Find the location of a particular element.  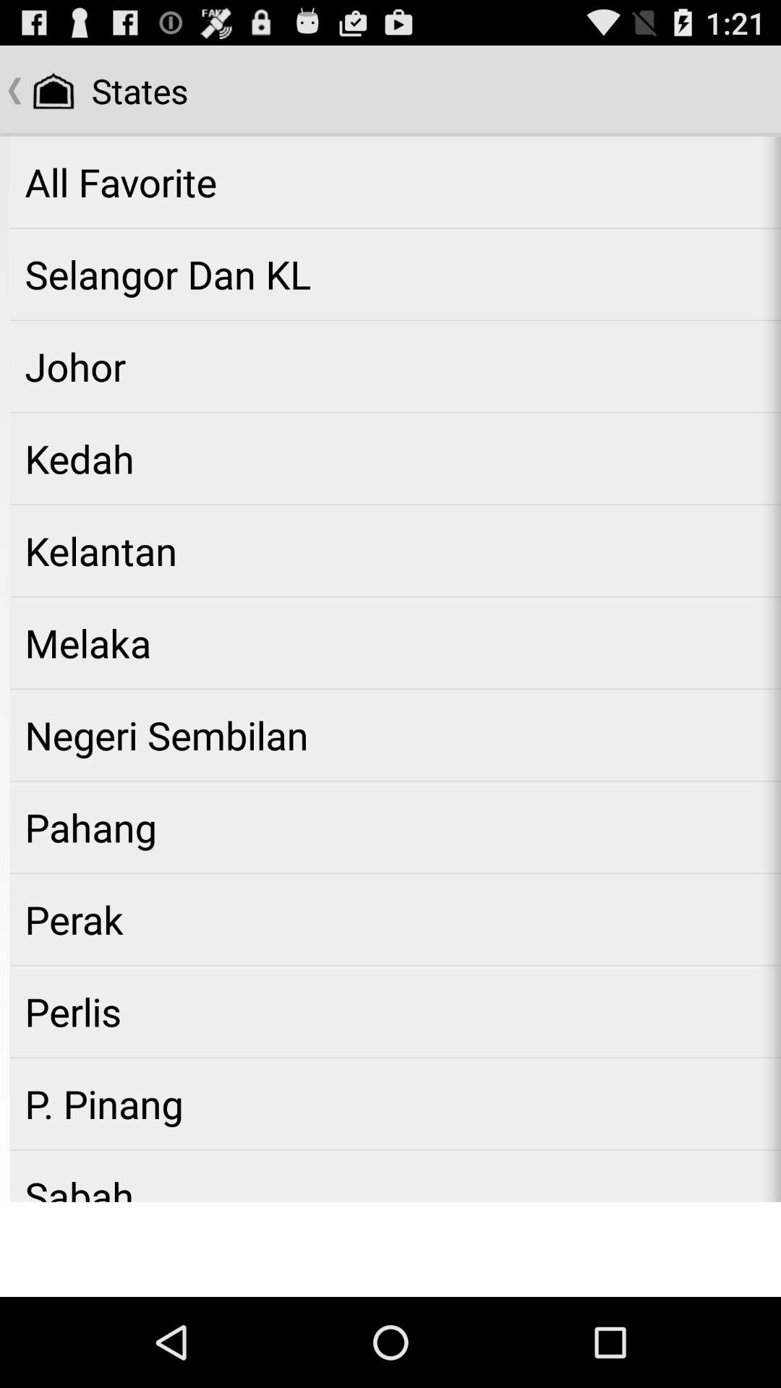

select the negeri sembilan item is located at coordinates (395, 734).